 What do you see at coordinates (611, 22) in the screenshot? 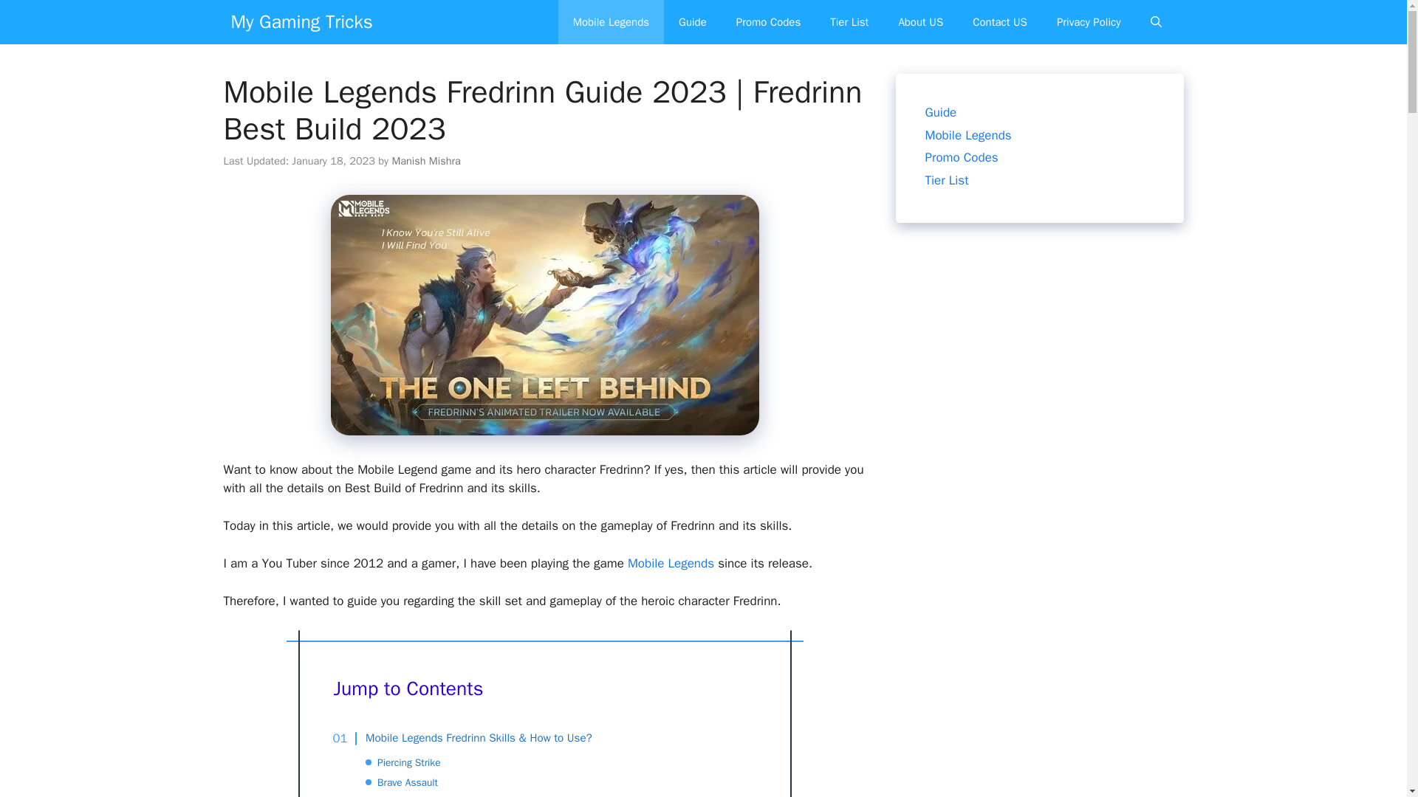
I see `Mobile Legends` at bounding box center [611, 22].